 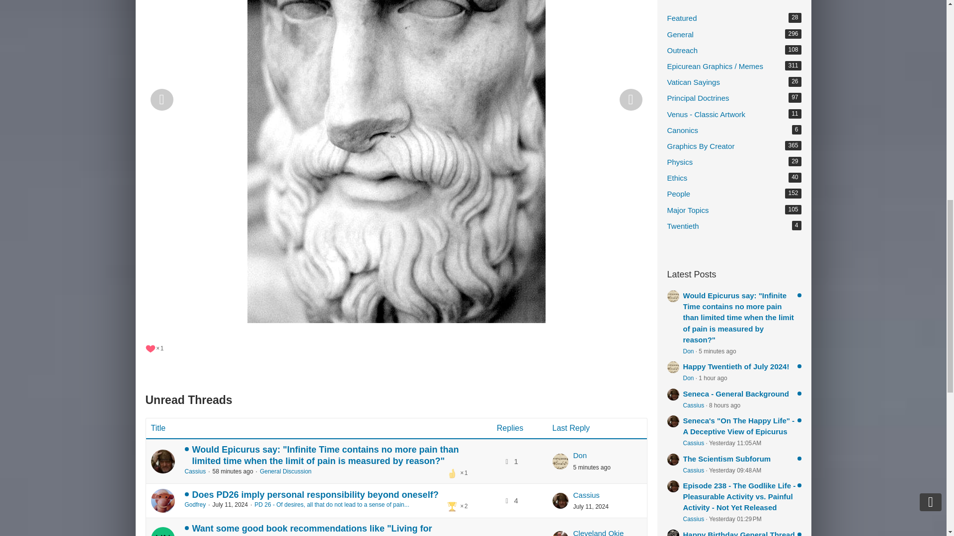 I want to click on Double-Click to Mark This Thread Read, so click(x=162, y=500).